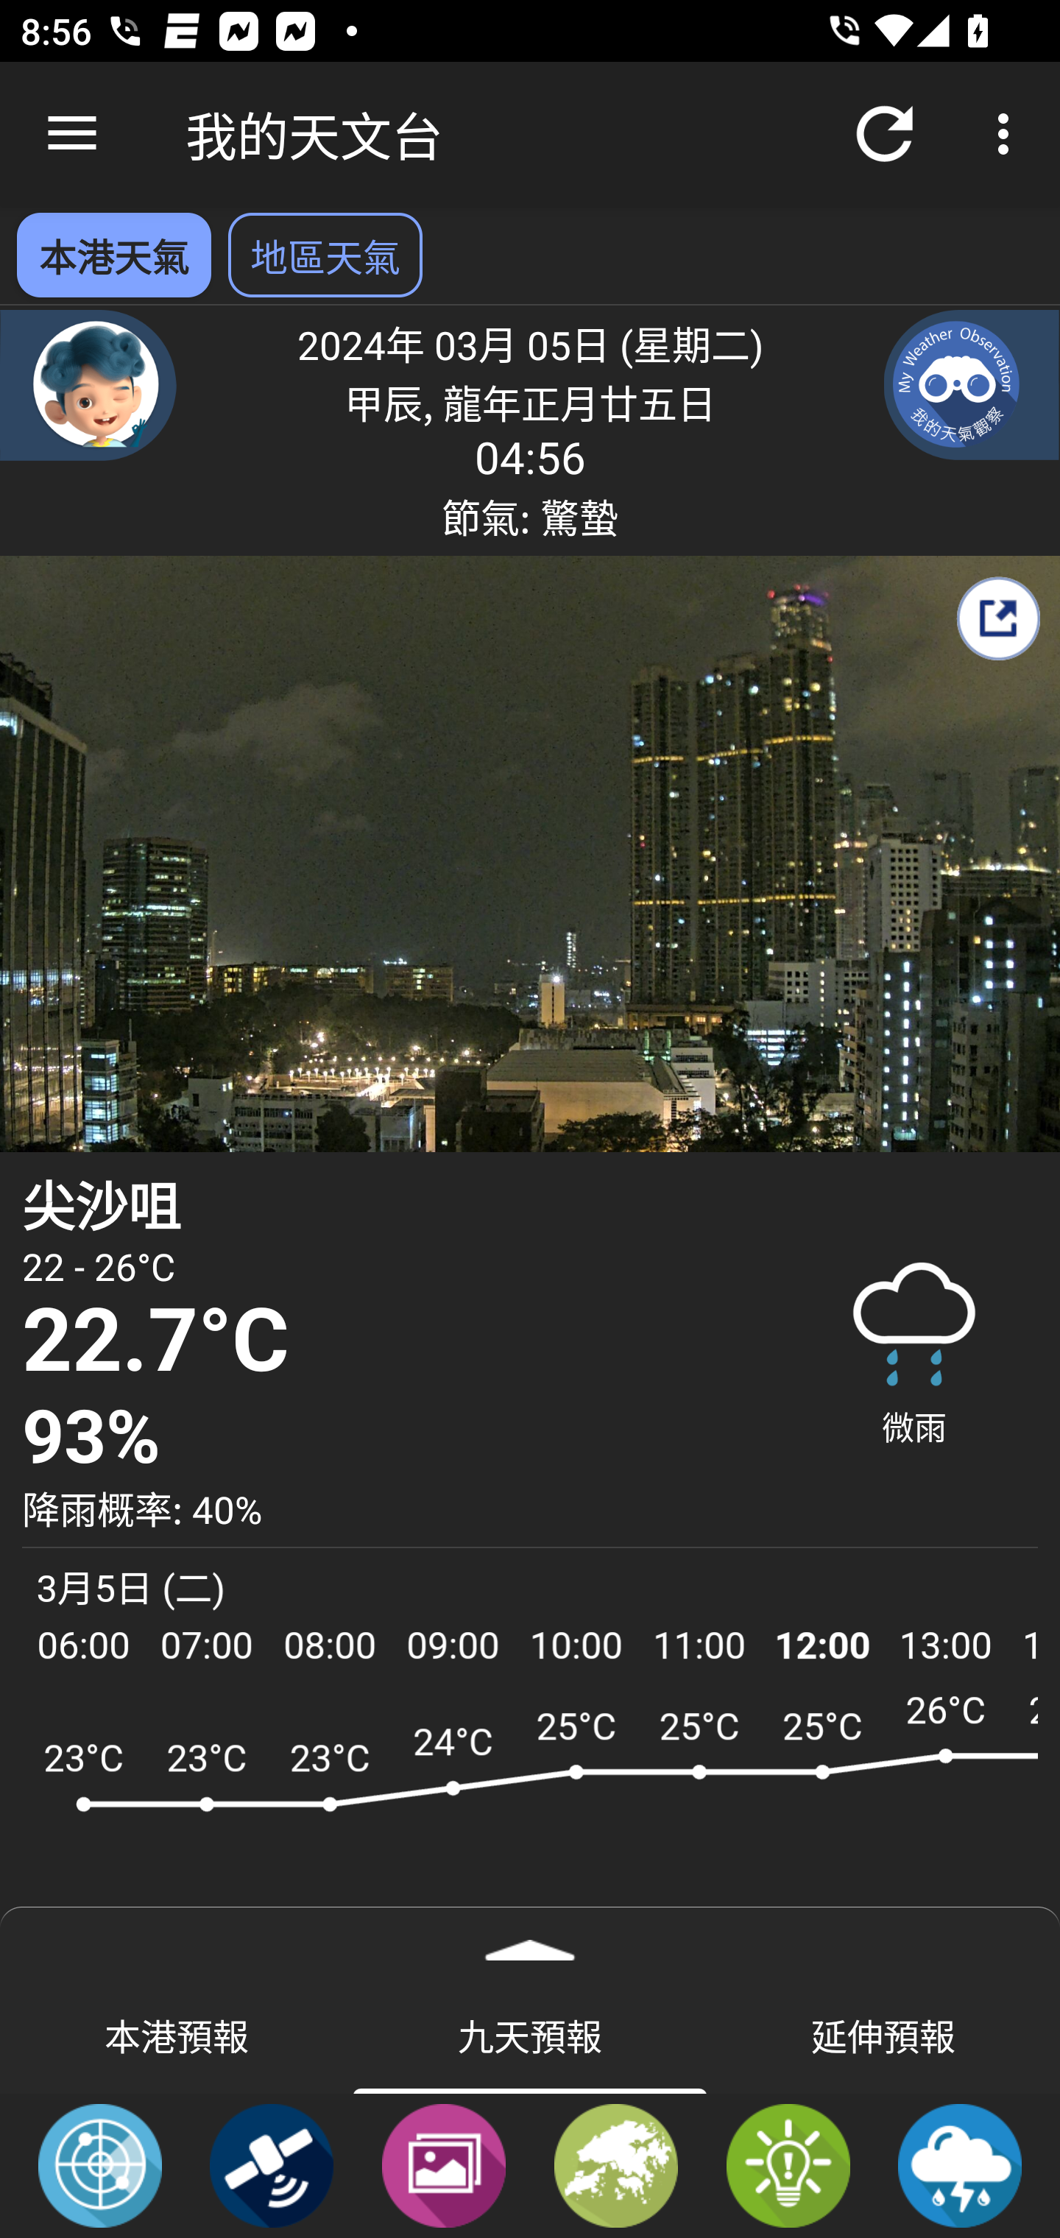  Describe the element at coordinates (177, 2034) in the screenshot. I see `本港預報` at that location.